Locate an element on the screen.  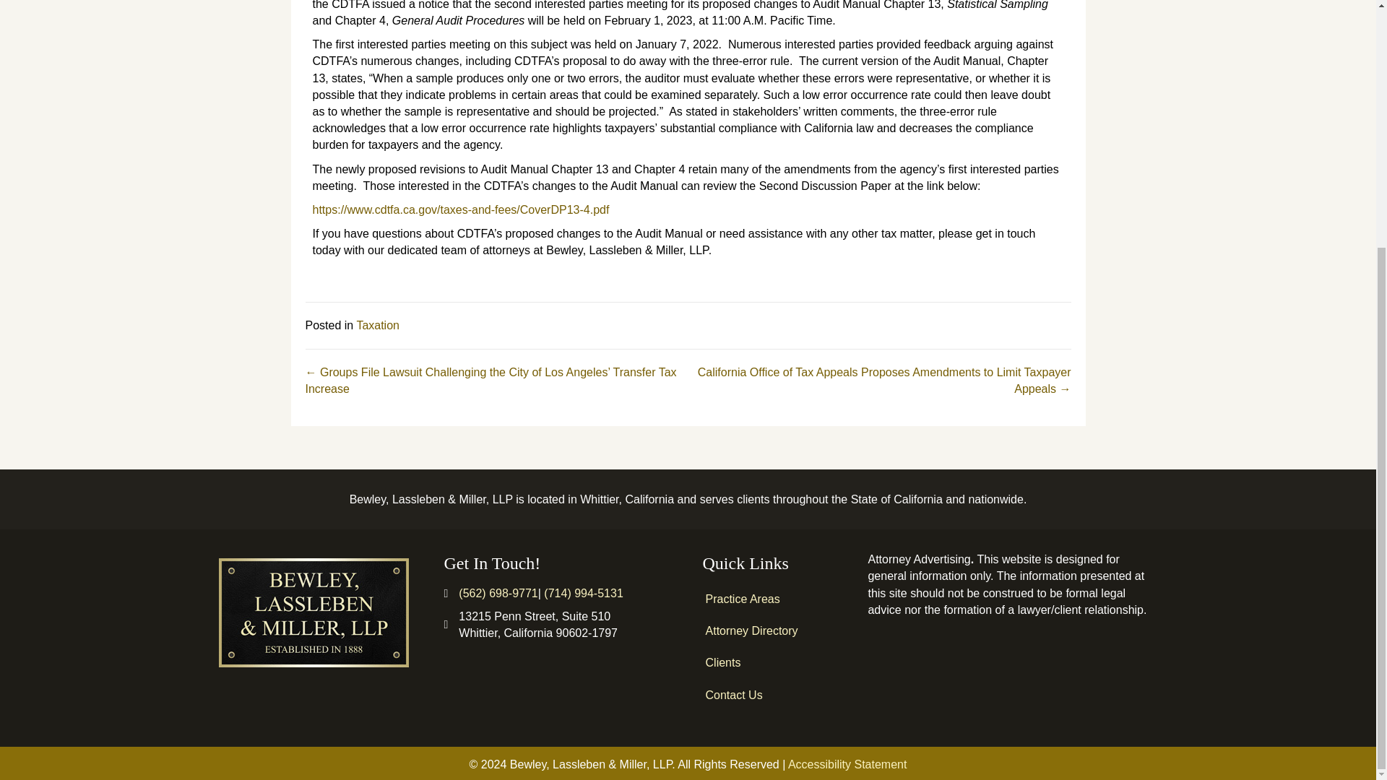
Clients is located at coordinates (774, 662).